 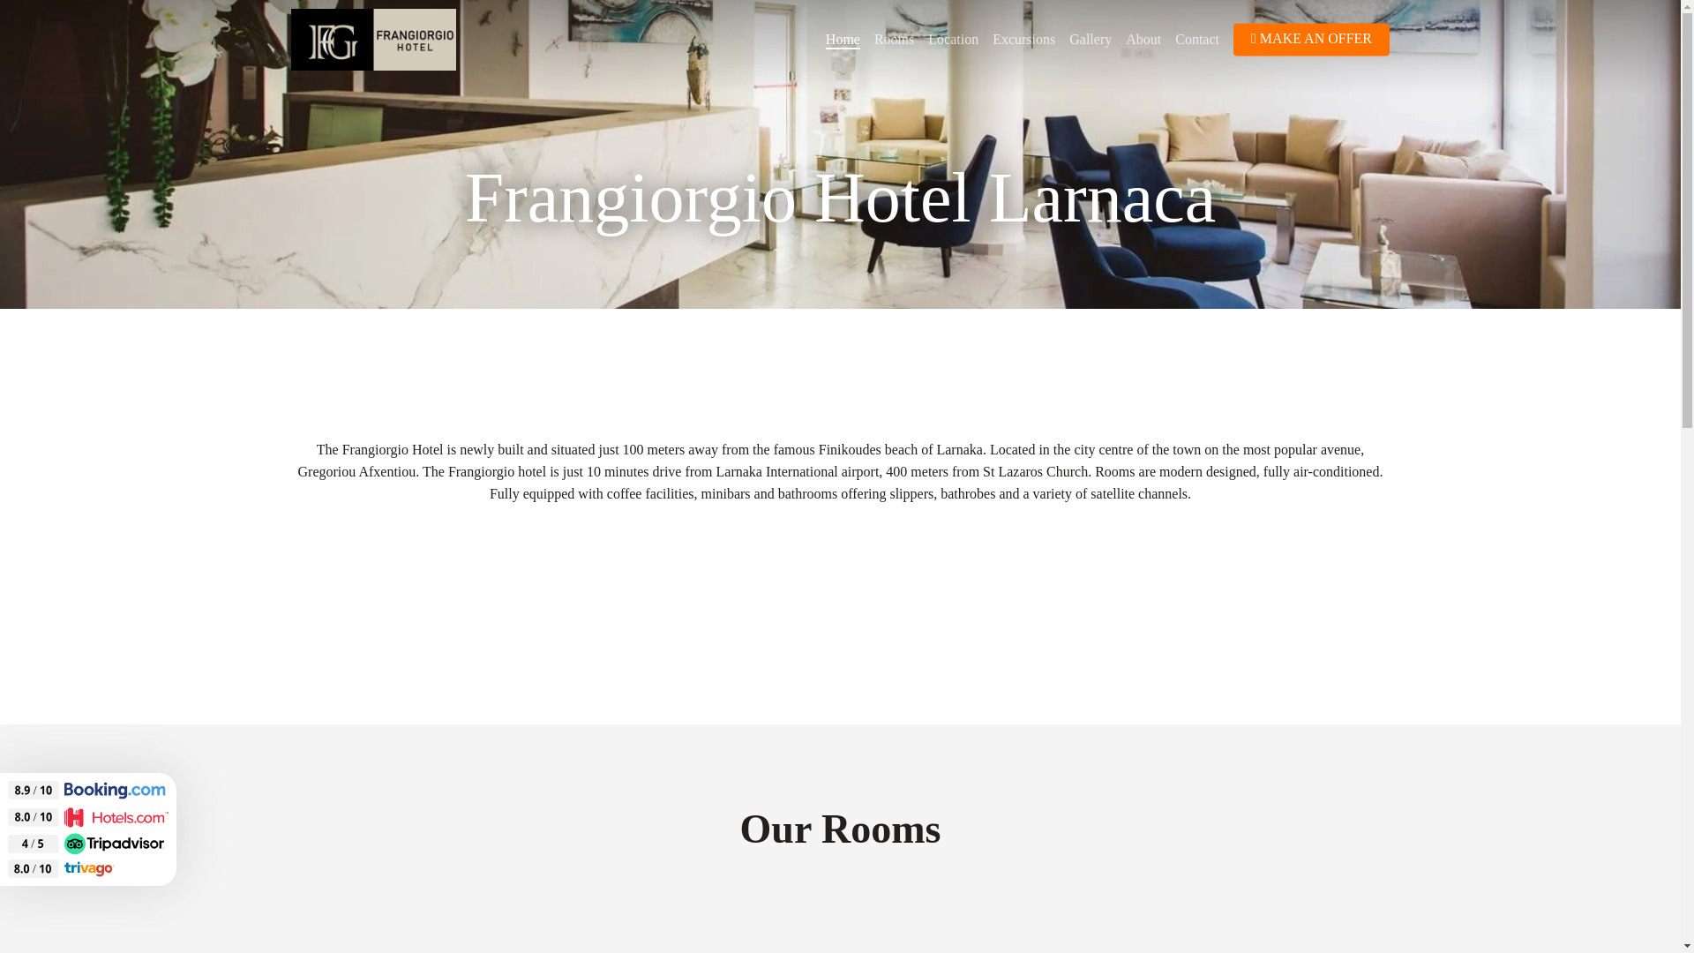 What do you see at coordinates (953, 39) in the screenshot?
I see `Location` at bounding box center [953, 39].